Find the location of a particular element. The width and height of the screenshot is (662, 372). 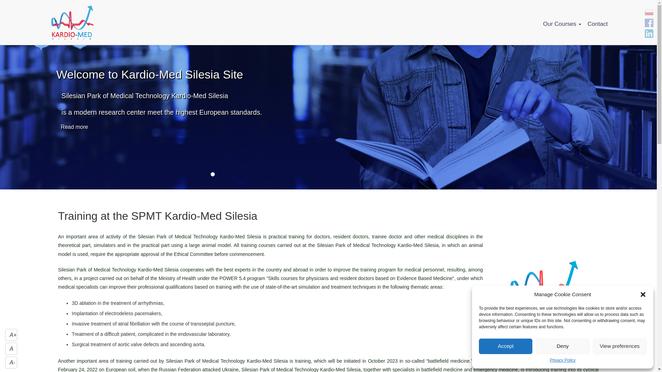

Privacy Policy is located at coordinates (563, 360).